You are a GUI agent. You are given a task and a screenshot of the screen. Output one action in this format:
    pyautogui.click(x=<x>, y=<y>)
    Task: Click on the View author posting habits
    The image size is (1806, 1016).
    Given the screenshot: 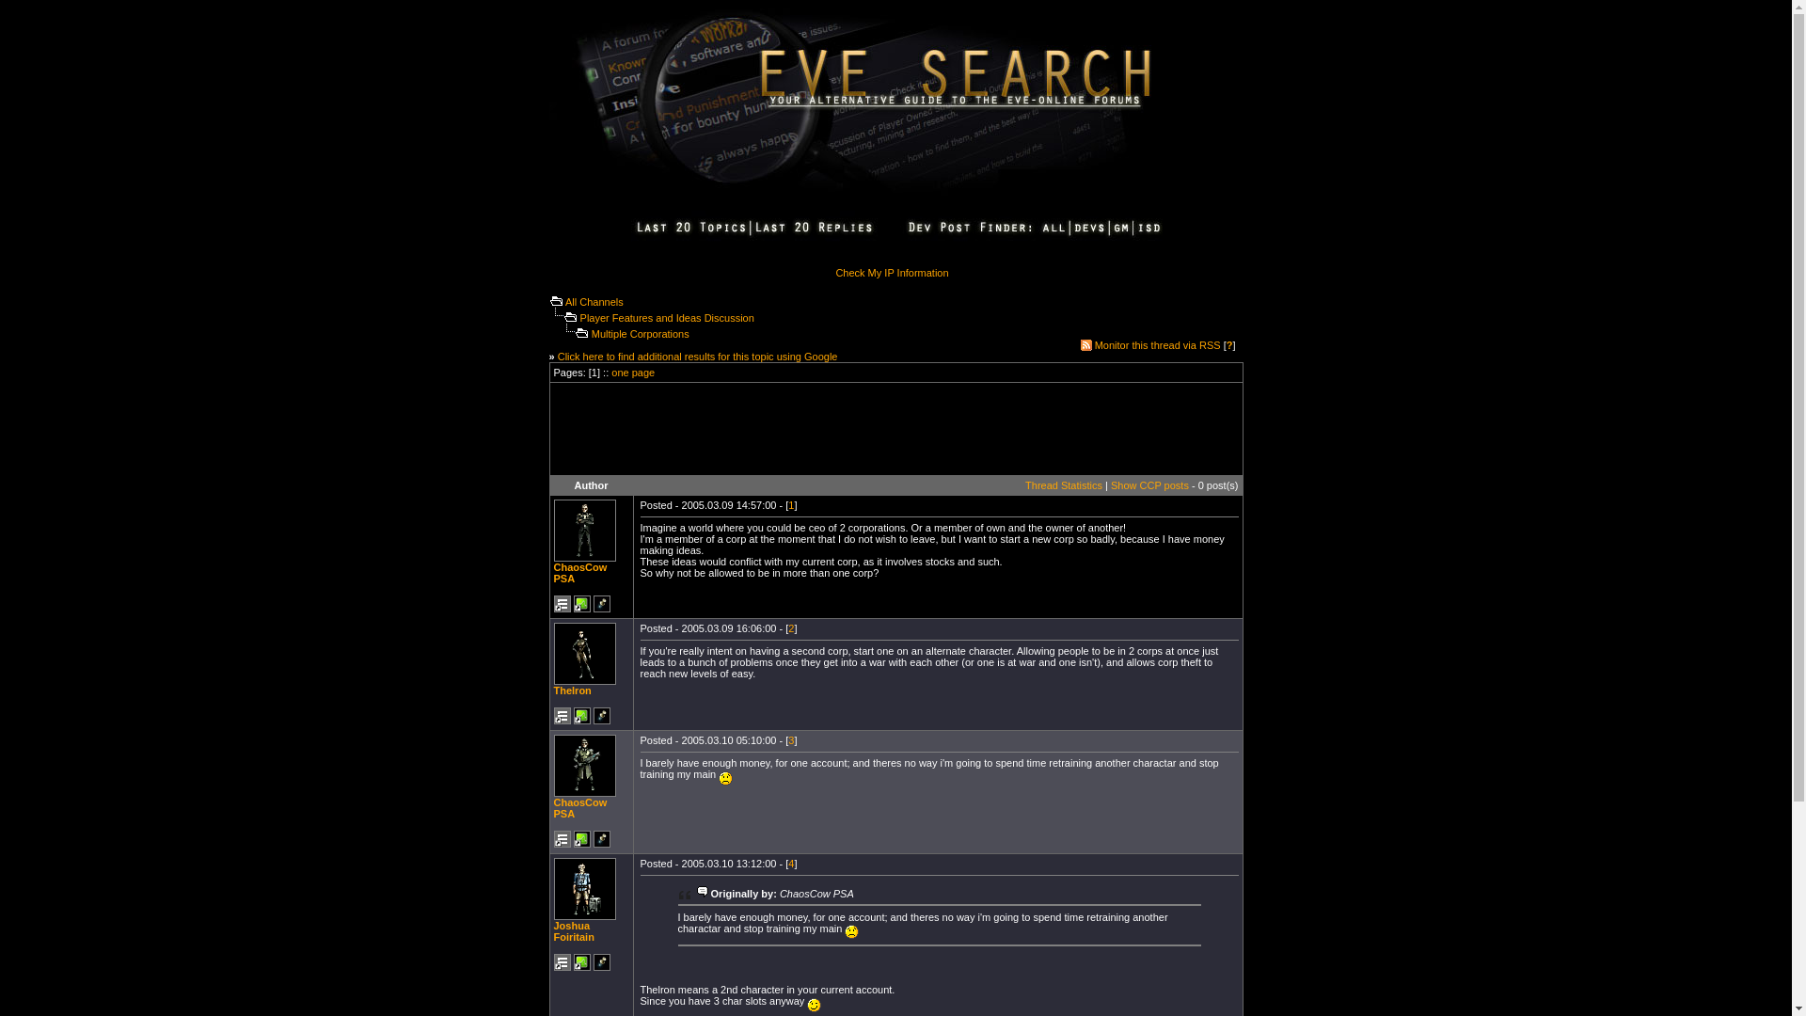 What is the action you would take?
    pyautogui.click(x=581, y=962)
    